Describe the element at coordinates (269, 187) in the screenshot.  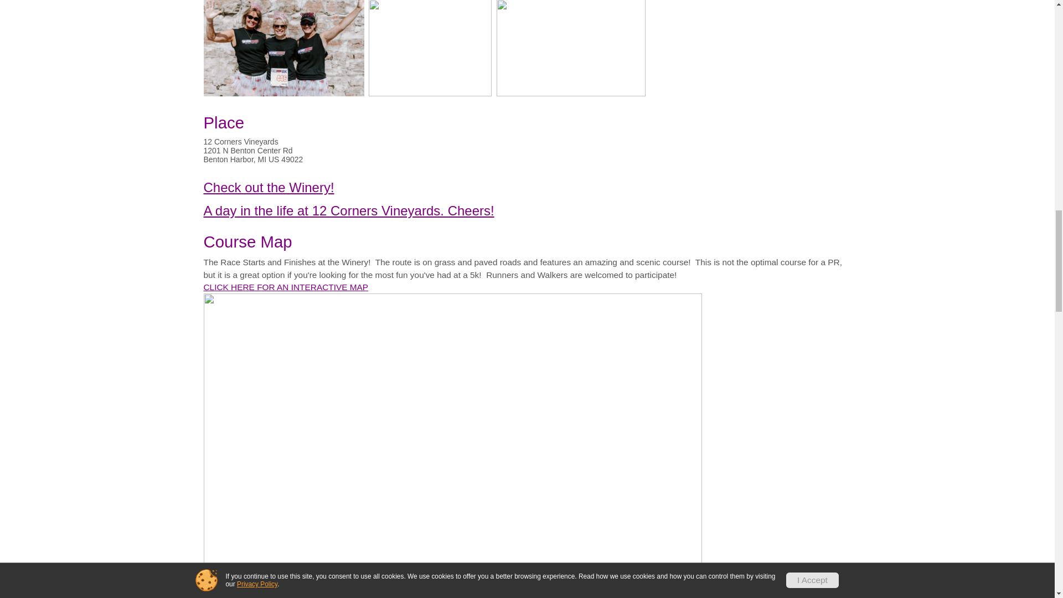
I see `Check out the Winery!` at that location.